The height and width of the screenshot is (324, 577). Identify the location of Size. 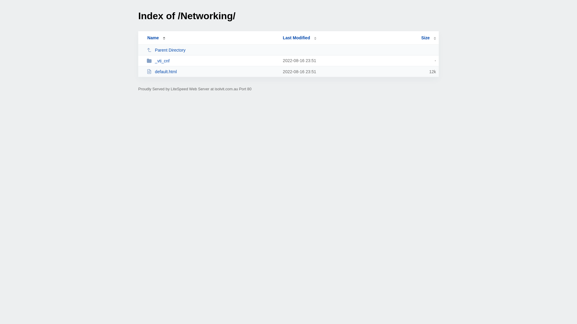
(429, 38).